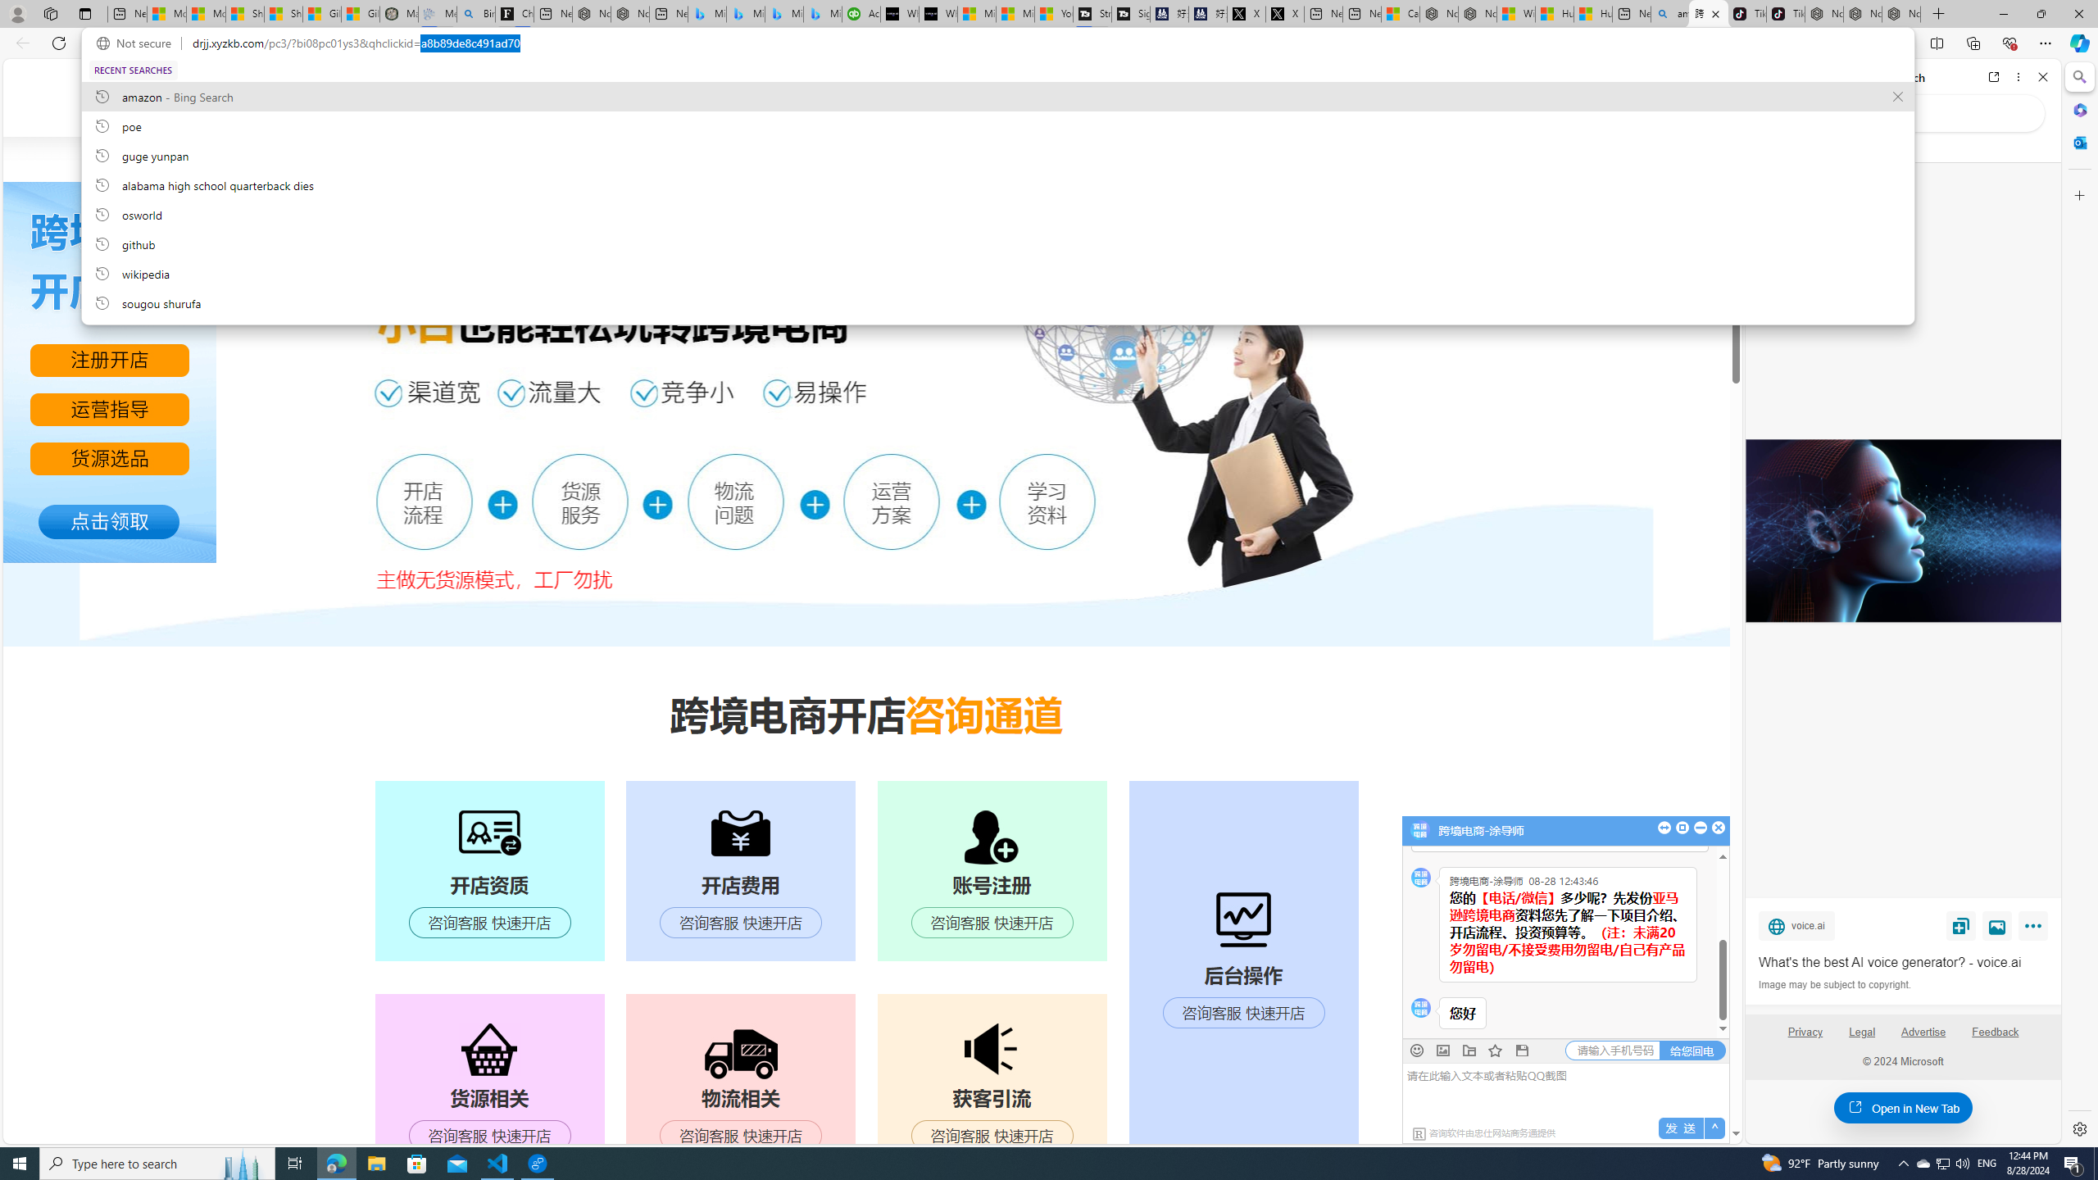  I want to click on Forward, so click(1790, 77).